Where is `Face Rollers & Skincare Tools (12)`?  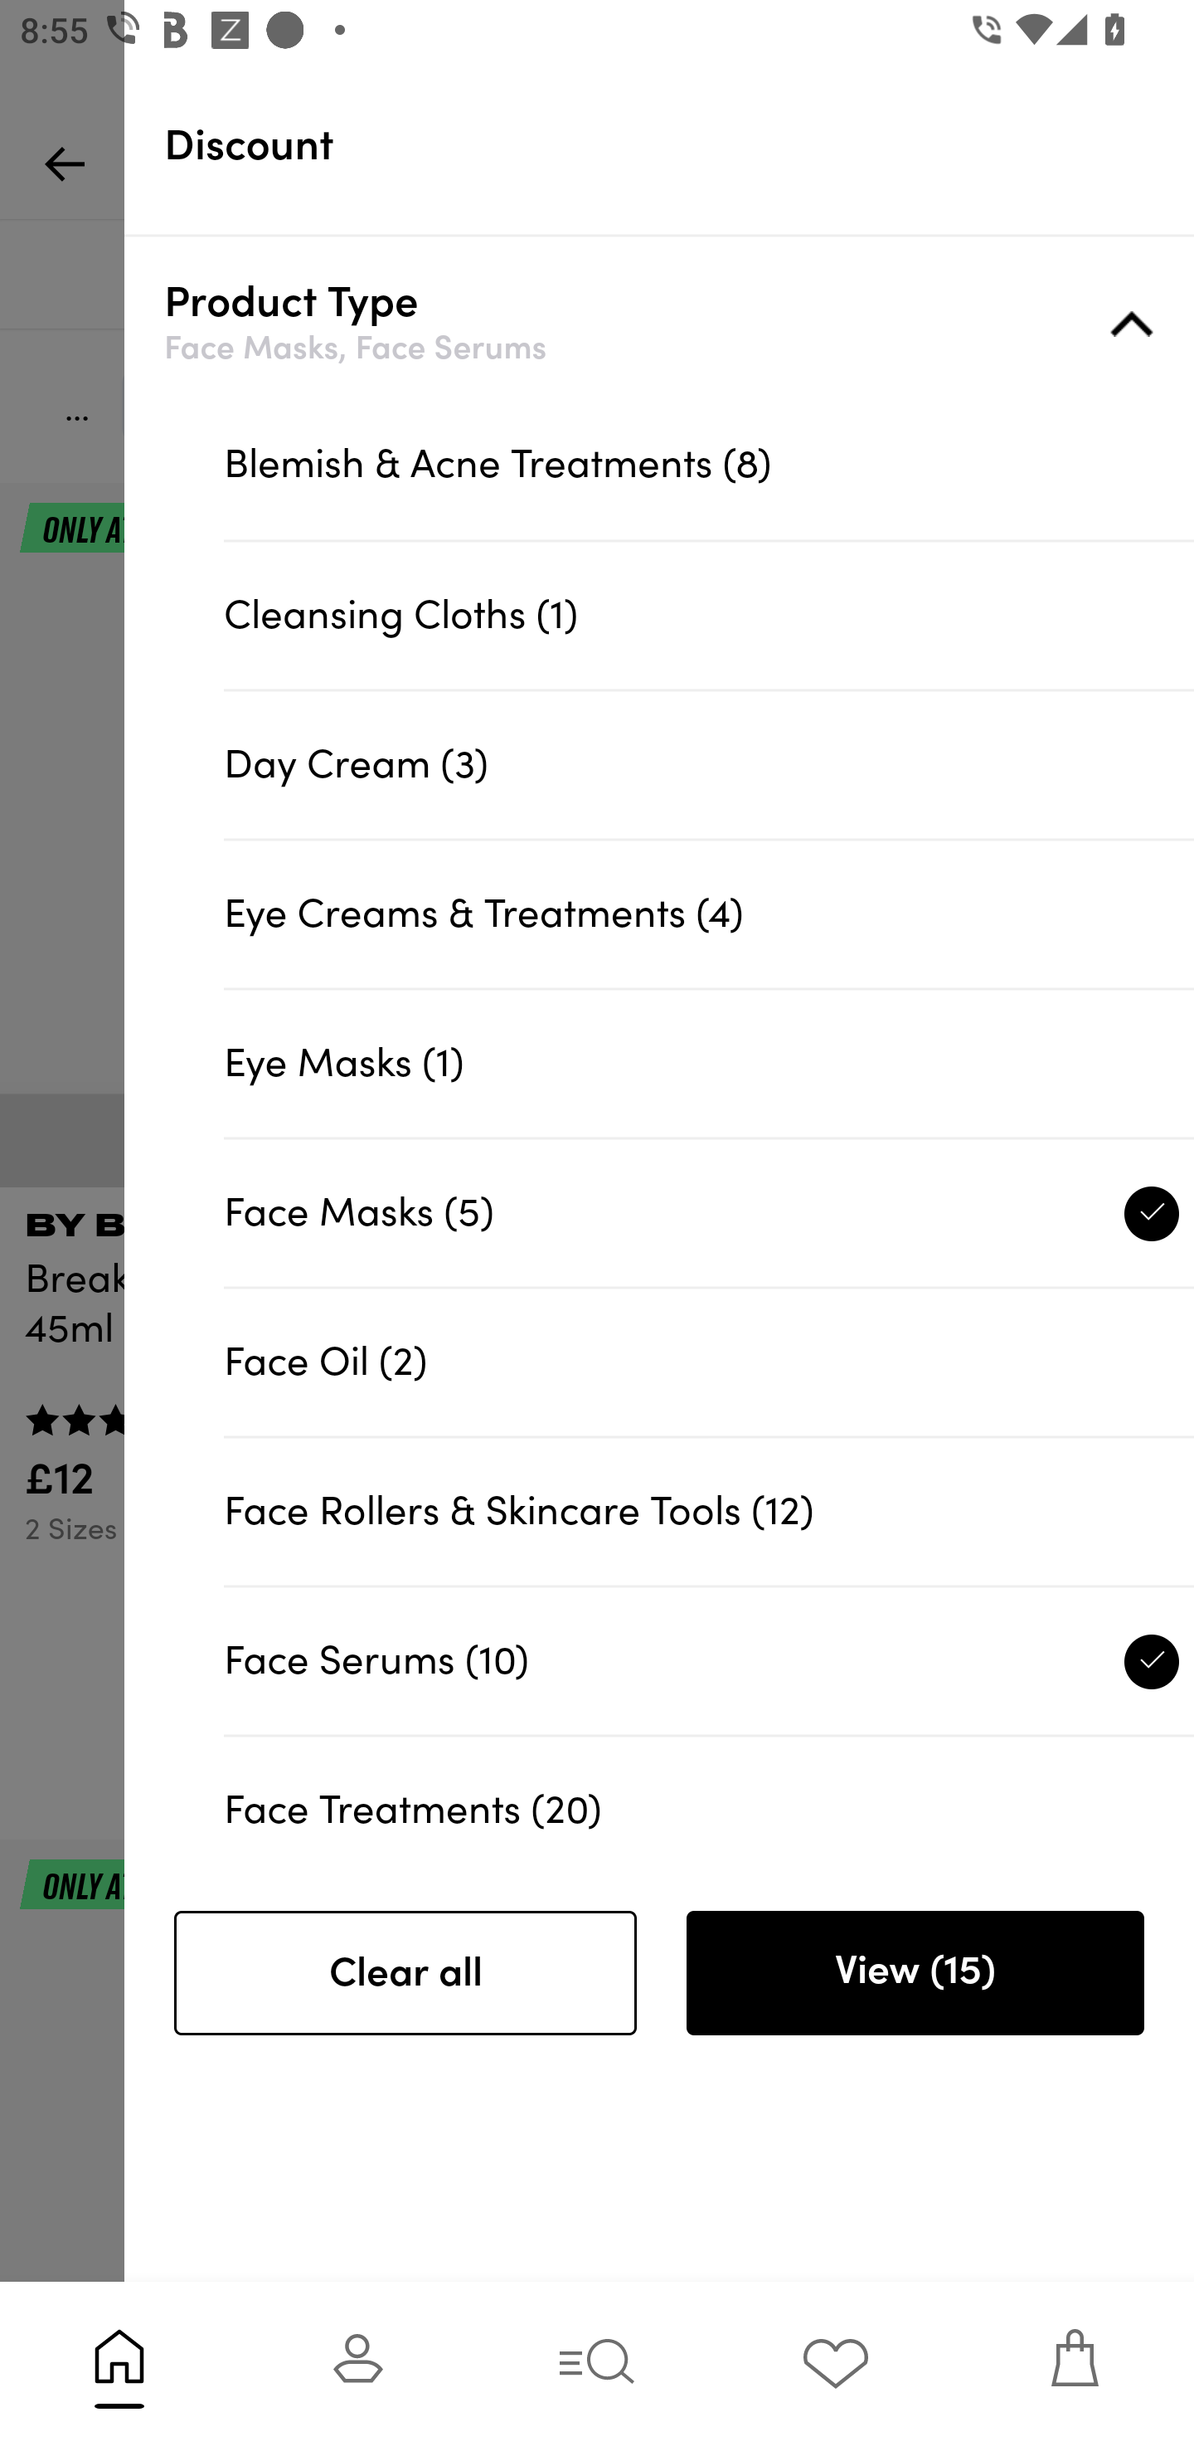 Face Rollers & Skincare Tools (12) is located at coordinates (709, 1512).